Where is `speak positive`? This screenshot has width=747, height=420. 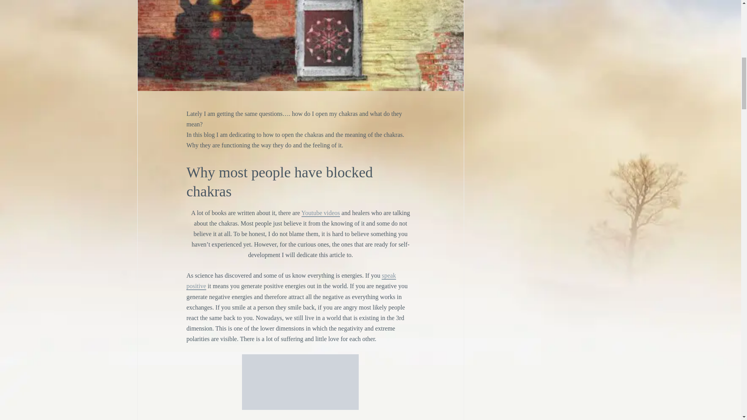 speak positive is located at coordinates (291, 281).